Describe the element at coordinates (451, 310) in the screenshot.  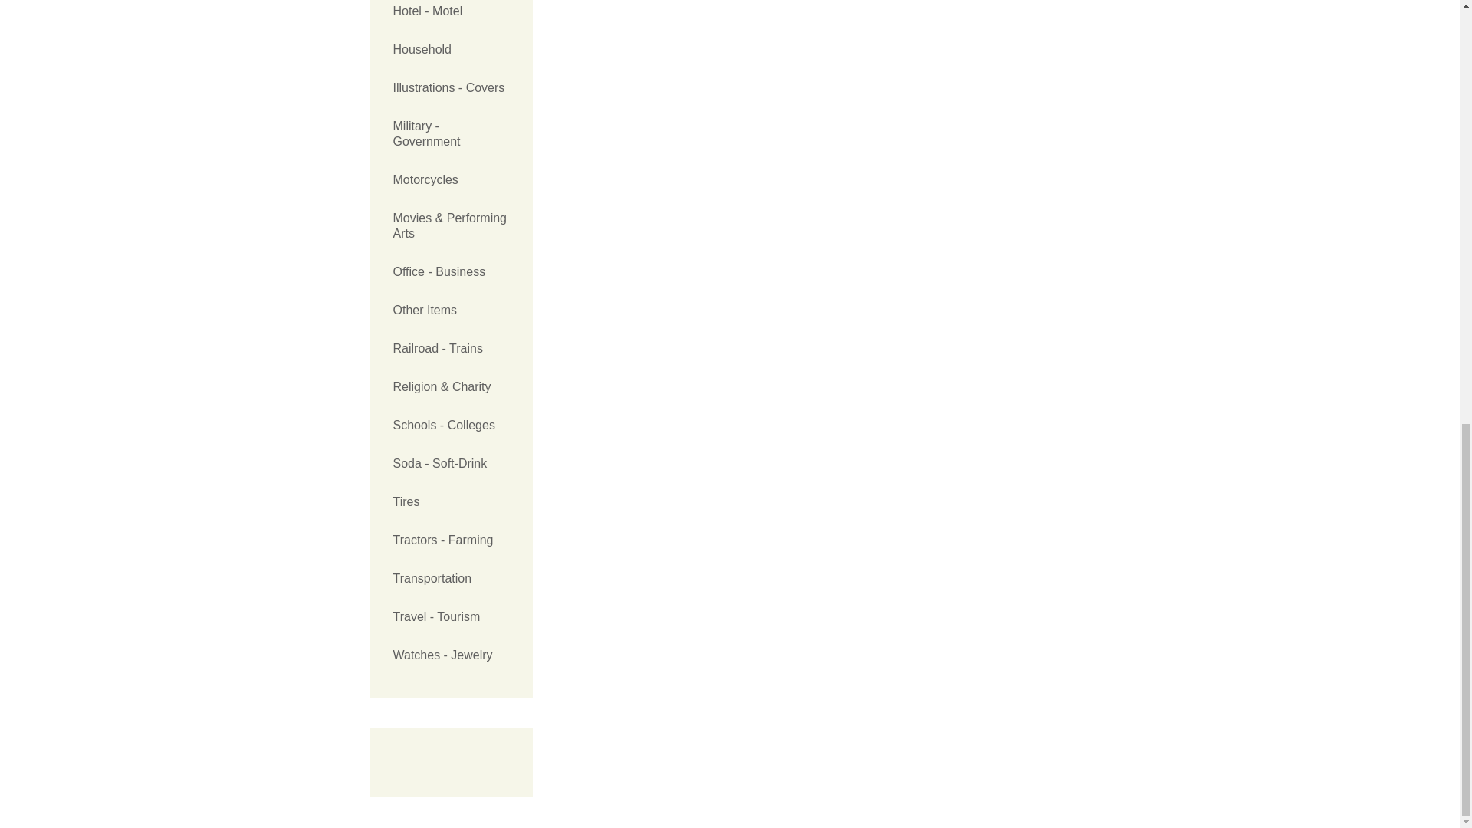
I see `Other Items` at that location.